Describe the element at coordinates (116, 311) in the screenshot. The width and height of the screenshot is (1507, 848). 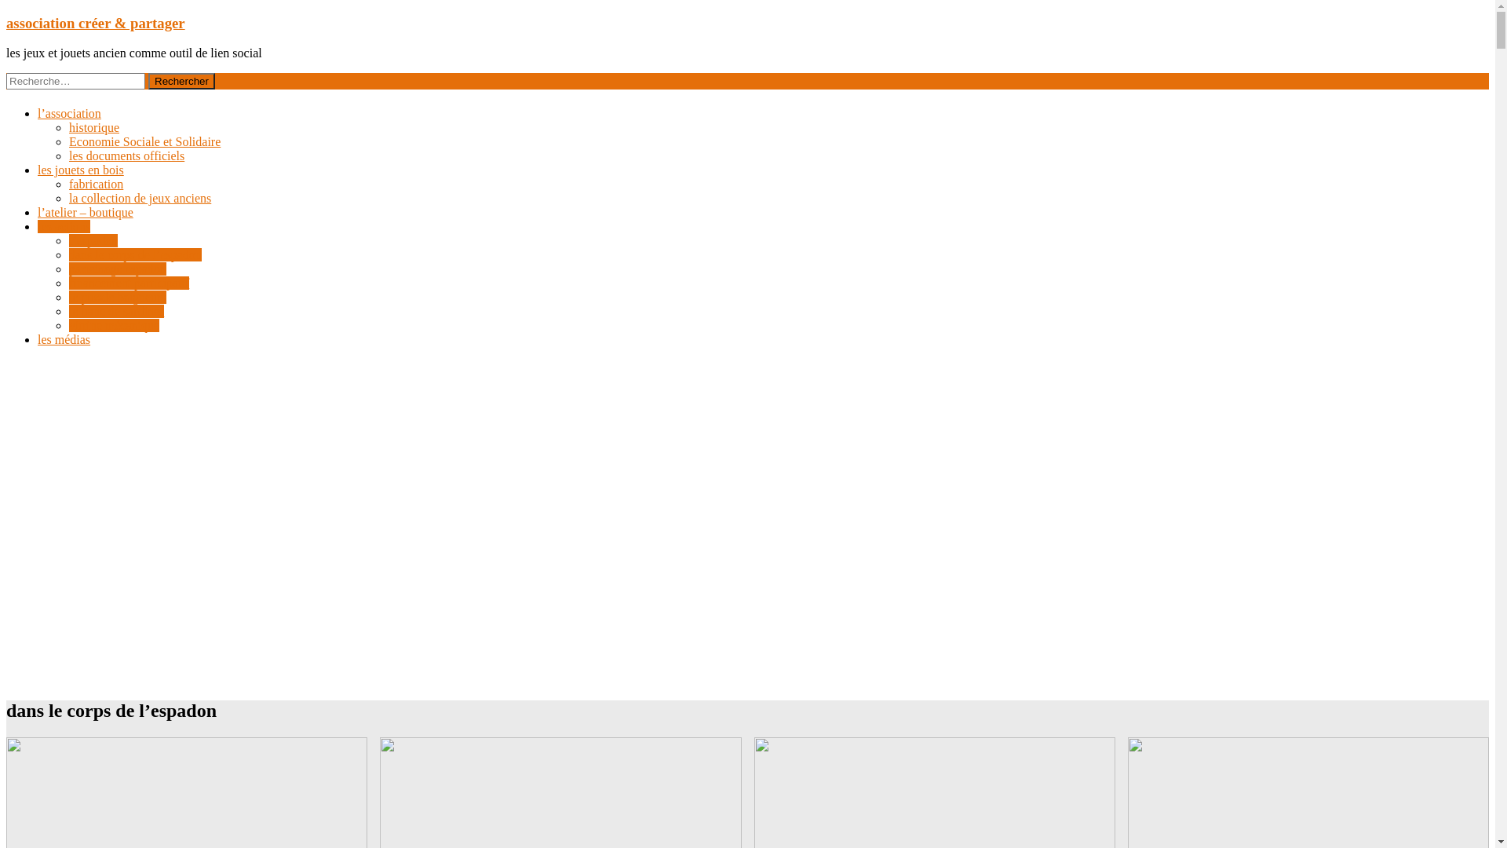
I see `le banc de sardines` at that location.